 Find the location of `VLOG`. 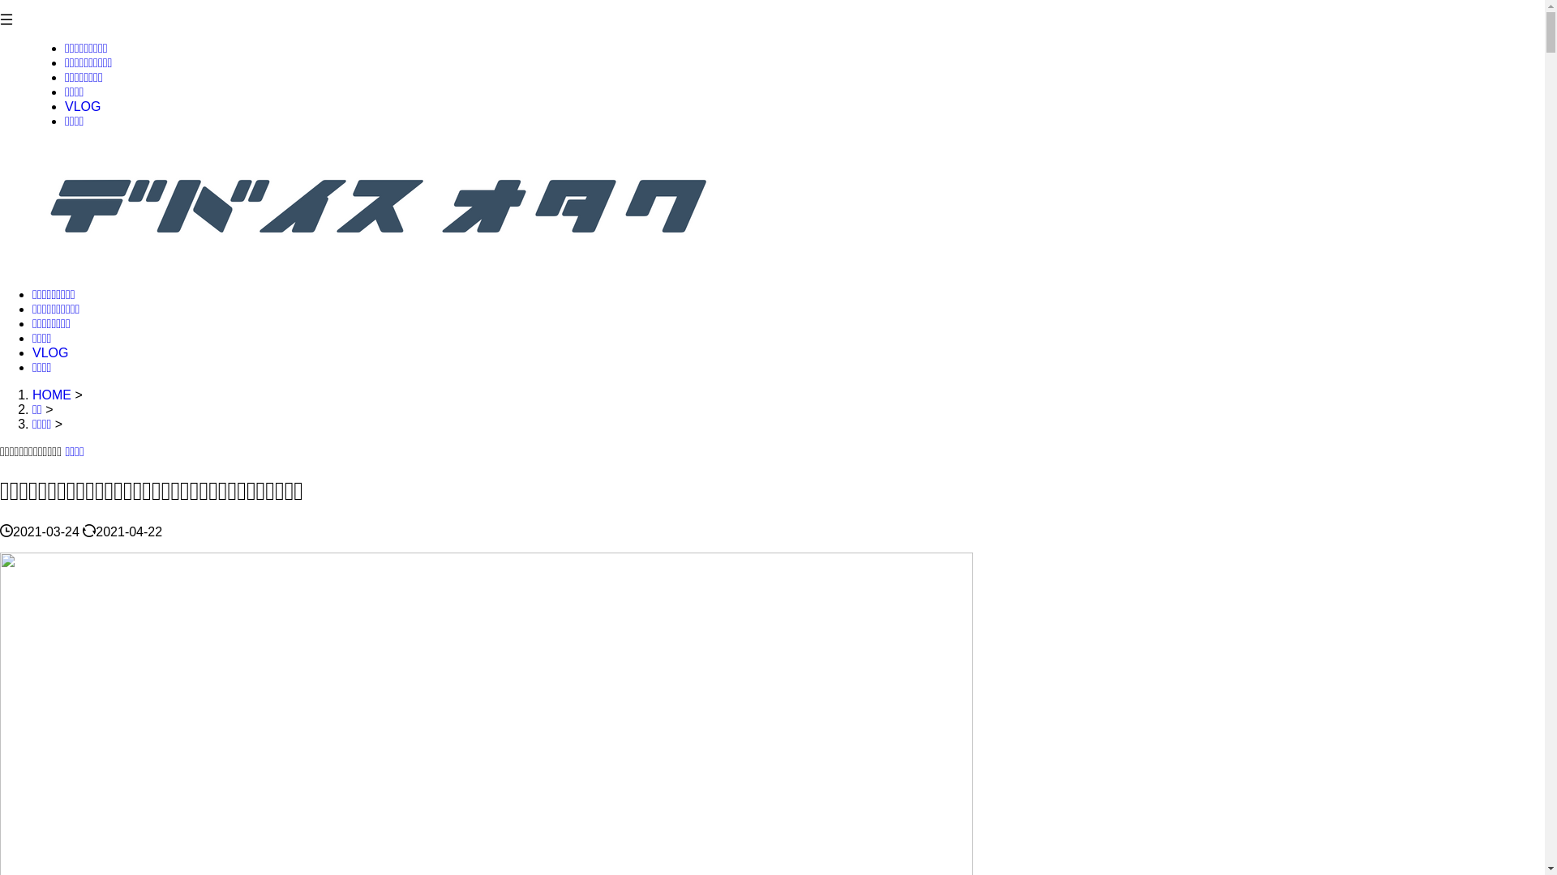

VLOG is located at coordinates (50, 353).